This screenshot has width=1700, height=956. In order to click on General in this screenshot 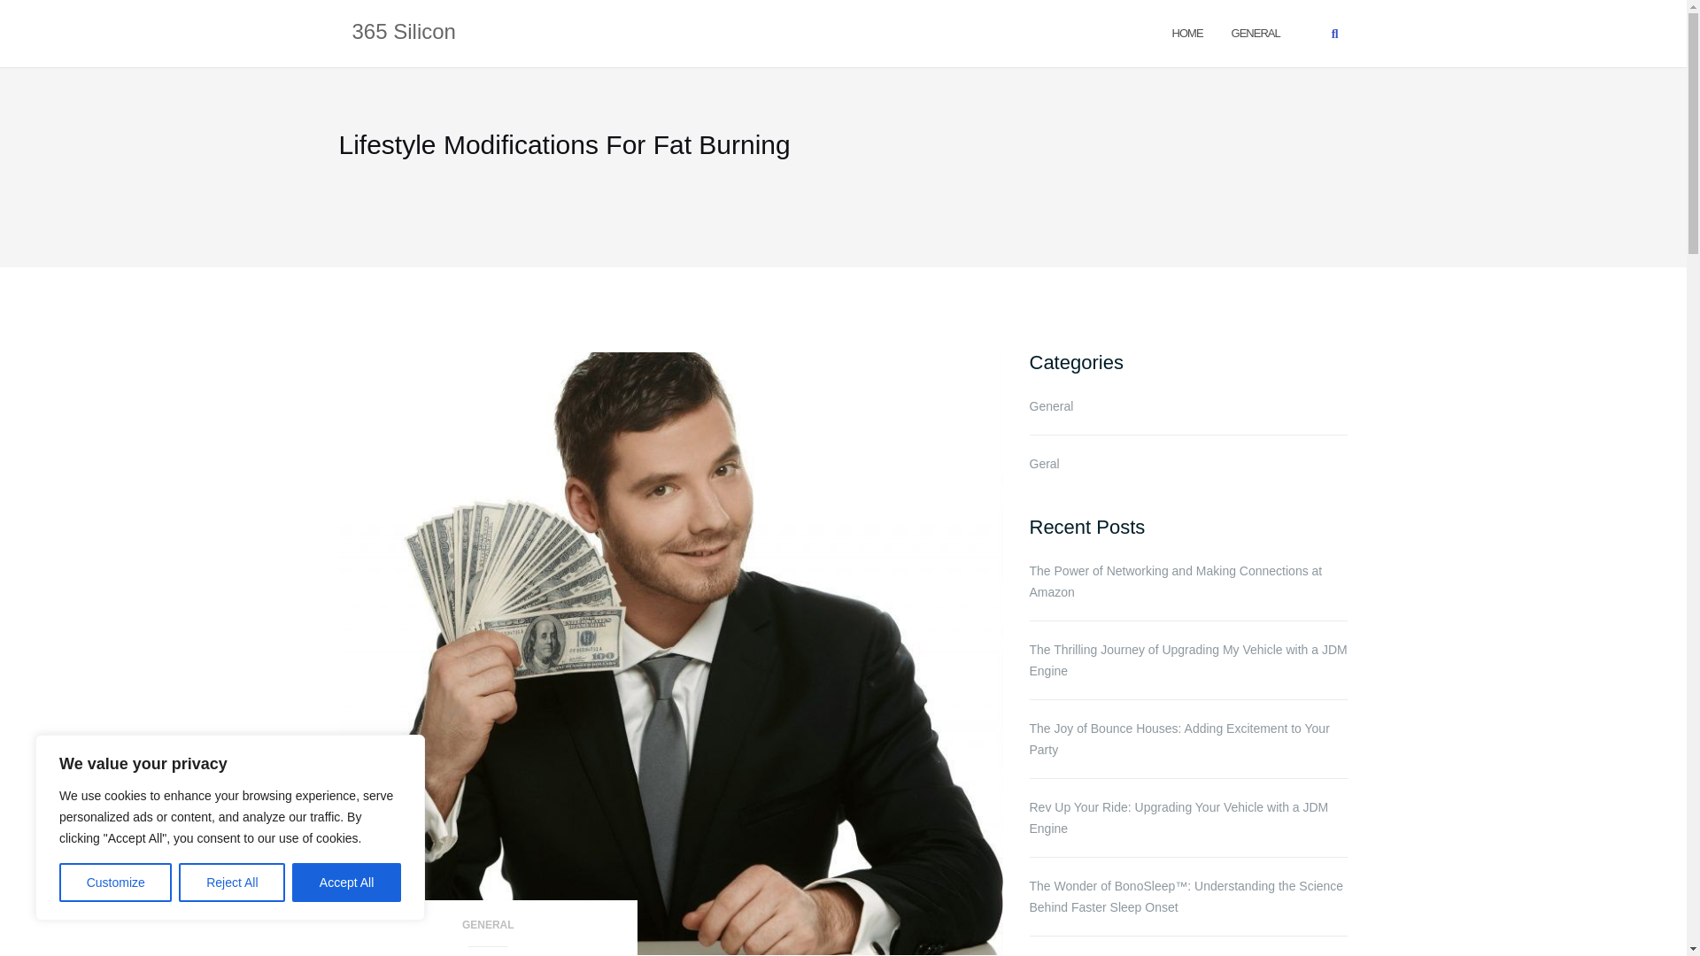, I will do `click(1256, 32)`.